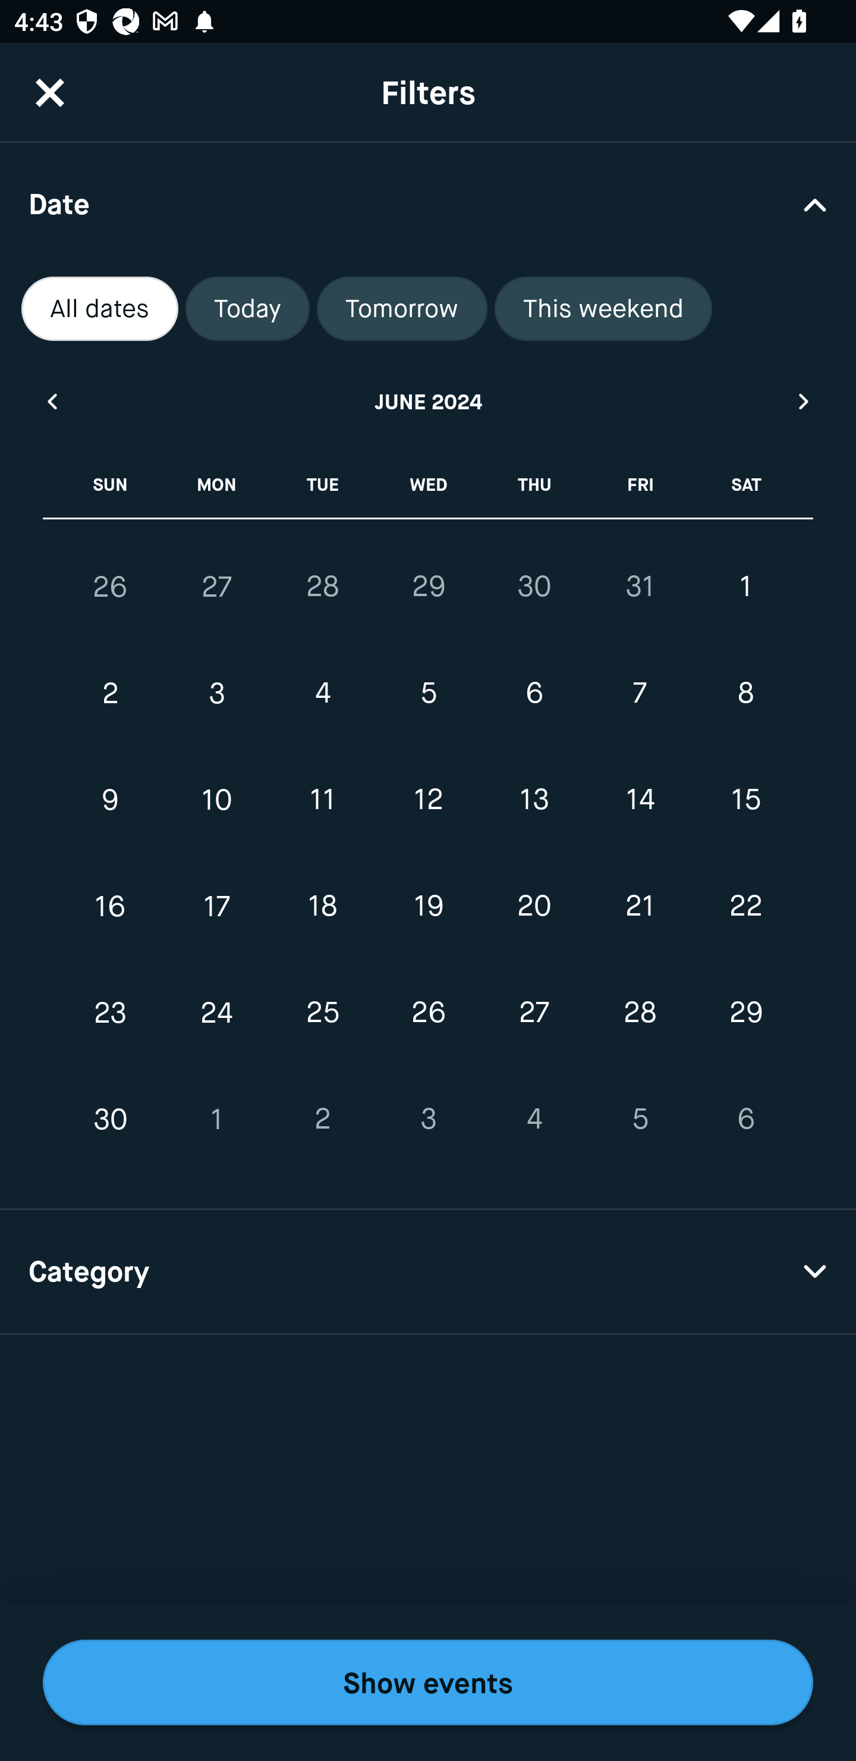  Describe the element at coordinates (111, 694) in the screenshot. I see `2` at that location.